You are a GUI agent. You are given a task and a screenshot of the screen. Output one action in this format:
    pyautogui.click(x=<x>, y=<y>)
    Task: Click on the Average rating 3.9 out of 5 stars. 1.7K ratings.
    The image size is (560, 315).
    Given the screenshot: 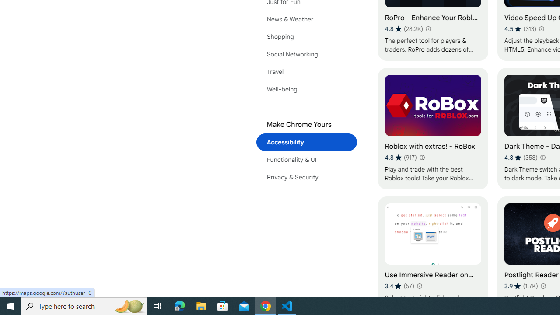 What is the action you would take?
    pyautogui.click(x=521, y=286)
    